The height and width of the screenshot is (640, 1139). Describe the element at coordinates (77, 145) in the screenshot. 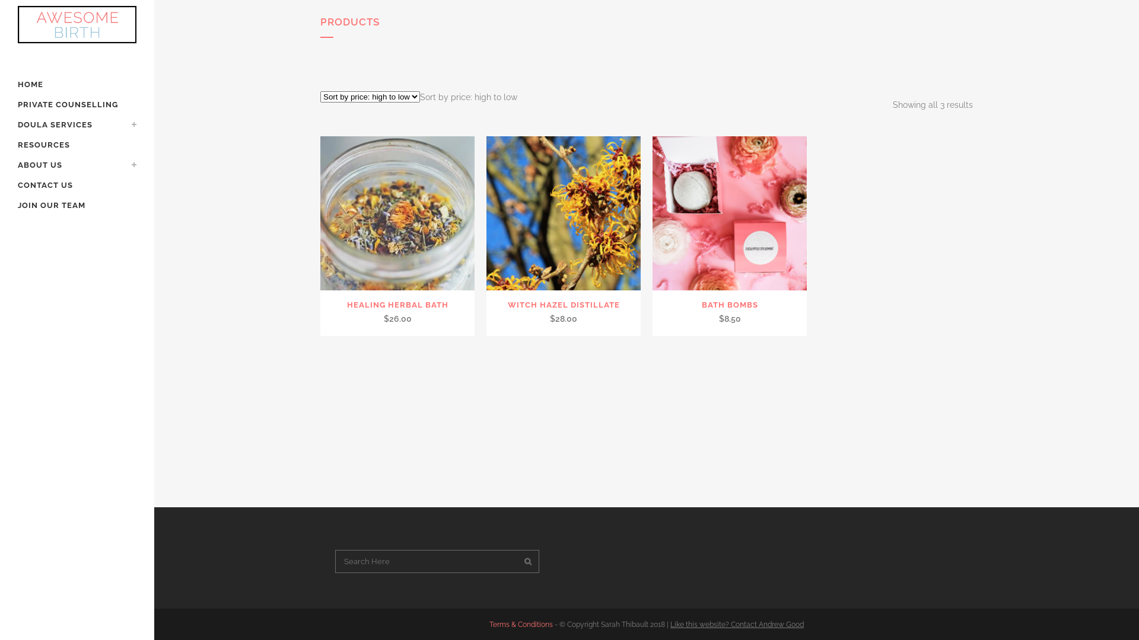

I see `RESOURCES` at that location.